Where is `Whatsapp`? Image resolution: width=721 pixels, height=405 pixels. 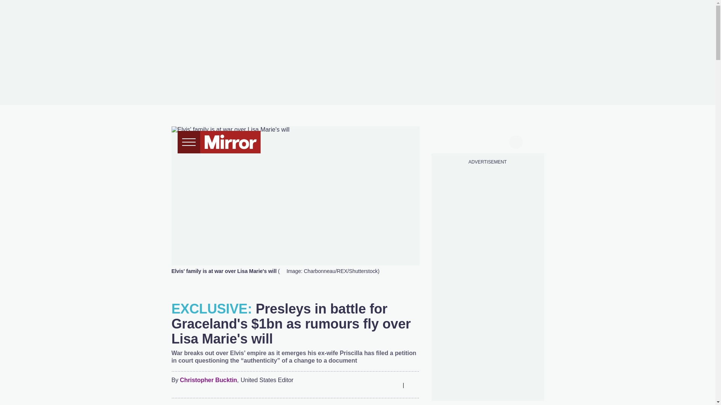 Whatsapp is located at coordinates (378, 385).